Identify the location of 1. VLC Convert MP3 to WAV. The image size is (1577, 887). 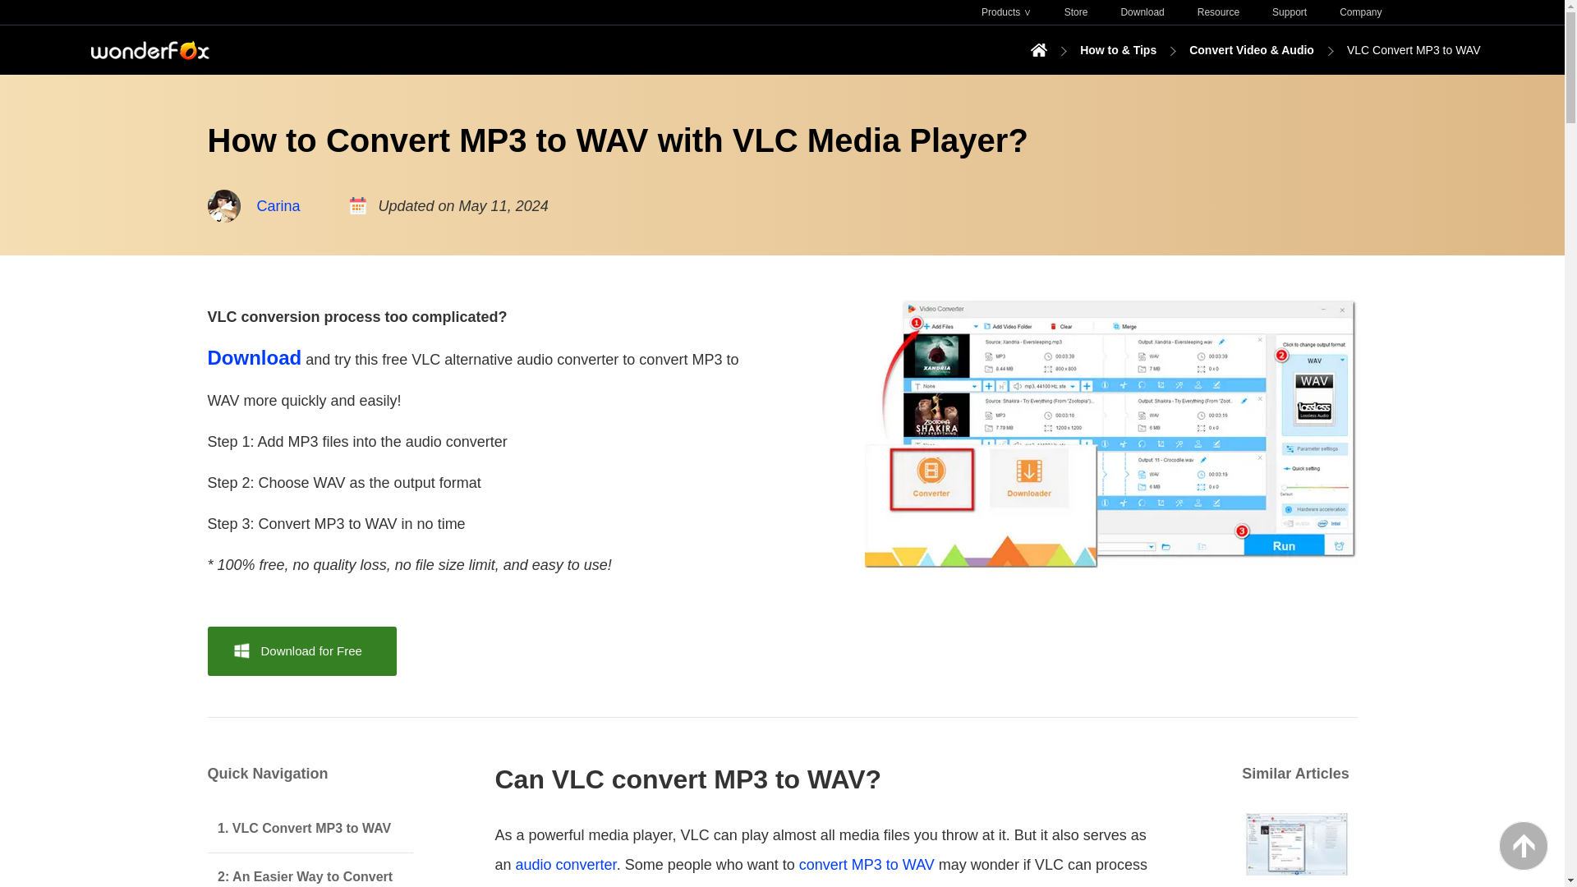
(309, 828).